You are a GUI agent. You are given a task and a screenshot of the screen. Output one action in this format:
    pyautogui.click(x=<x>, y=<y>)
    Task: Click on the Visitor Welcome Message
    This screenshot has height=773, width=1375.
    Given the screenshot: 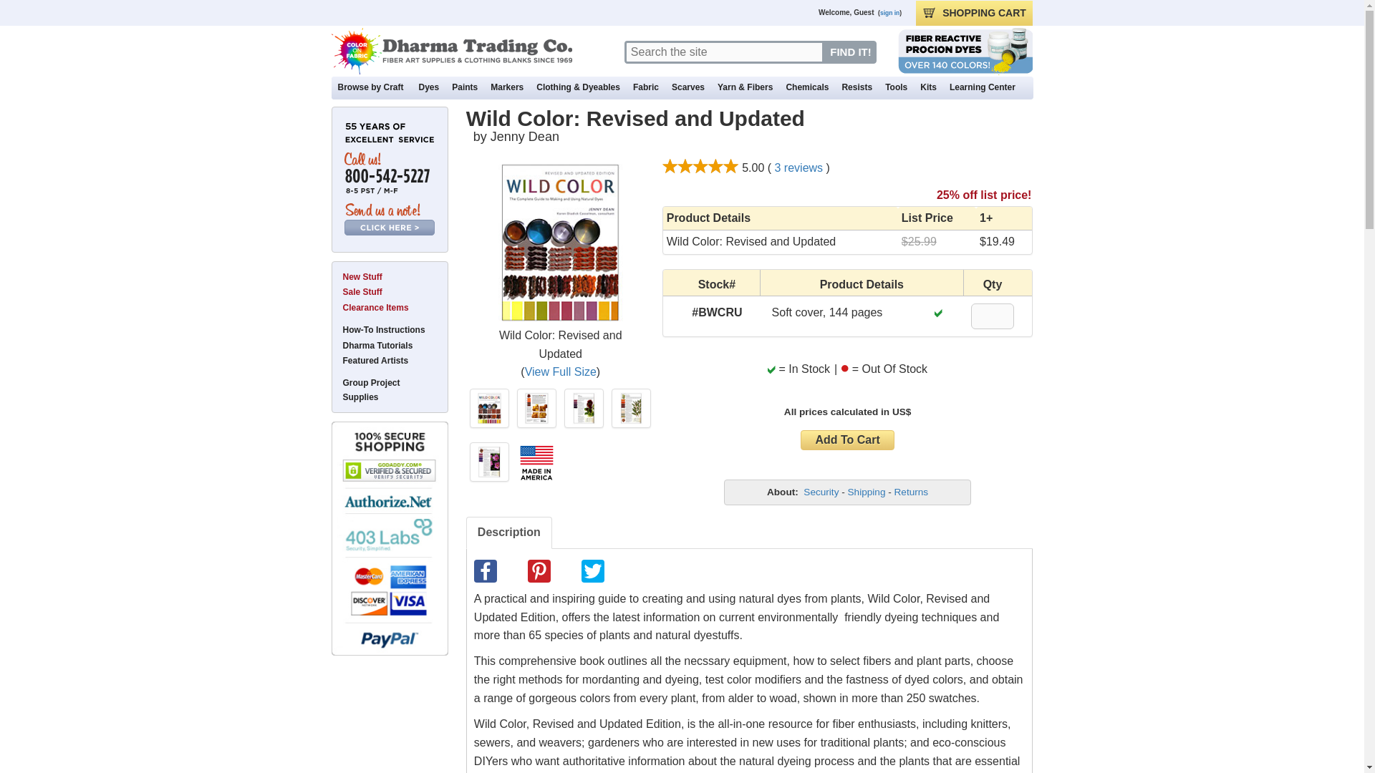 What is the action you would take?
    pyautogui.click(x=673, y=13)
    